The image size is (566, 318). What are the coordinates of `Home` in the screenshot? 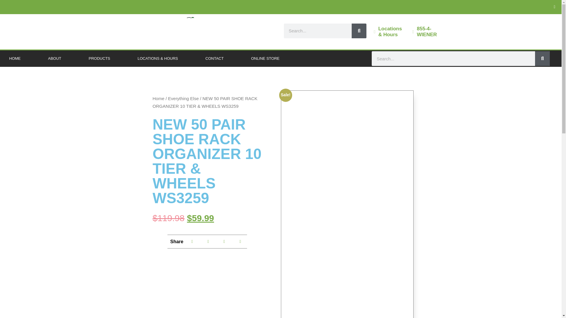 It's located at (159, 98).